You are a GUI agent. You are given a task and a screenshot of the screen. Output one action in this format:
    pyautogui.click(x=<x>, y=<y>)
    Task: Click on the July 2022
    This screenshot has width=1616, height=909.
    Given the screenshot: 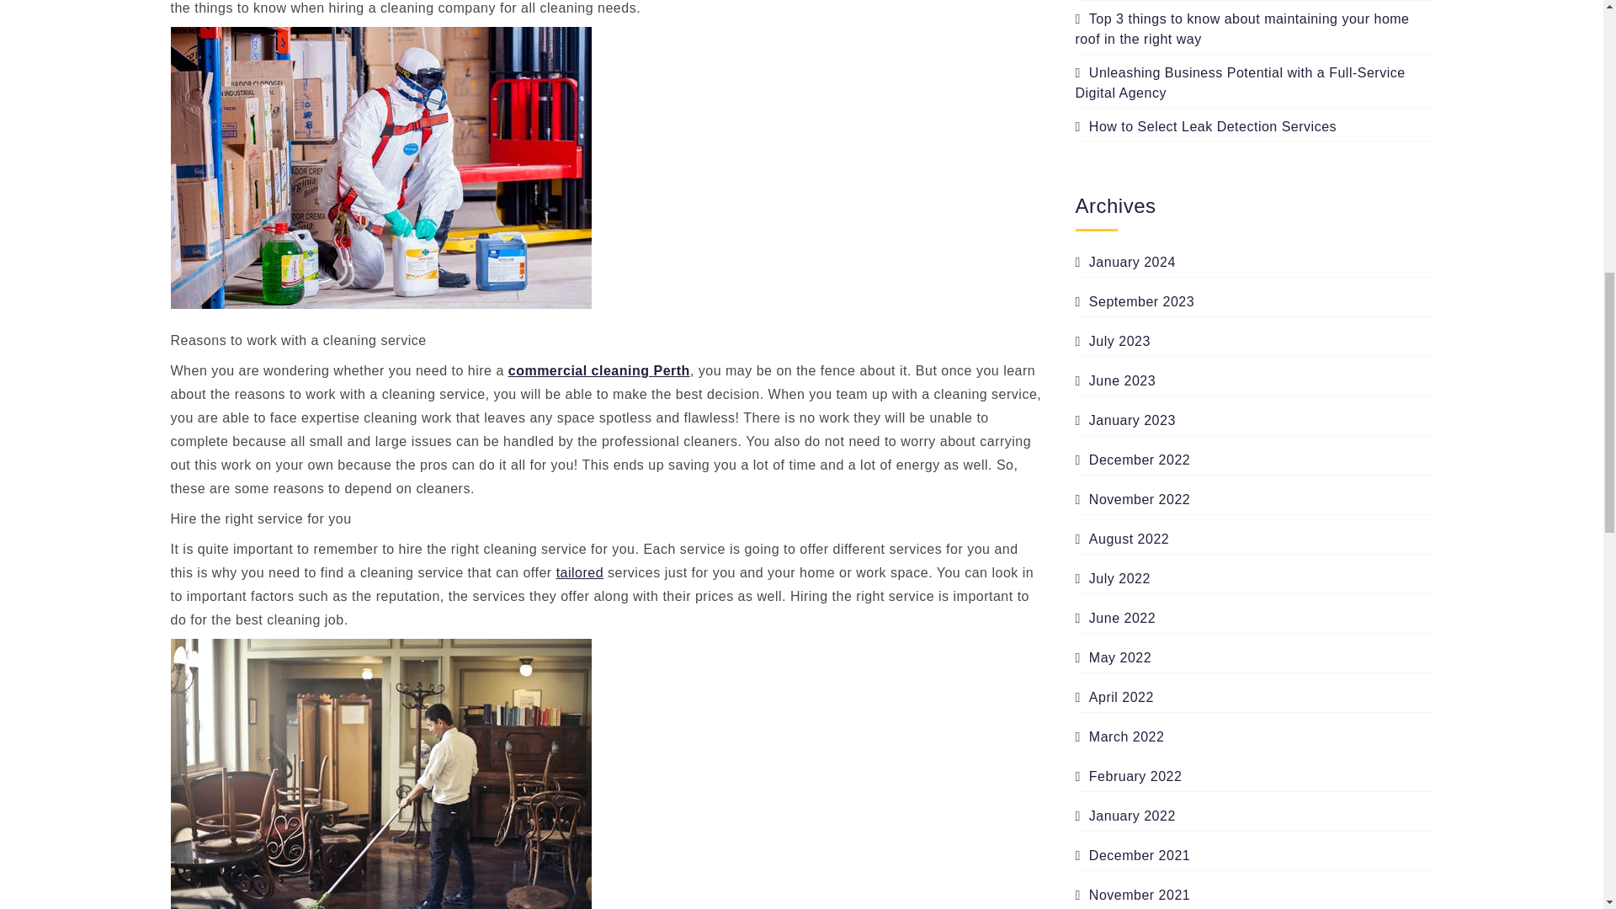 What is the action you would take?
    pyautogui.click(x=1113, y=579)
    